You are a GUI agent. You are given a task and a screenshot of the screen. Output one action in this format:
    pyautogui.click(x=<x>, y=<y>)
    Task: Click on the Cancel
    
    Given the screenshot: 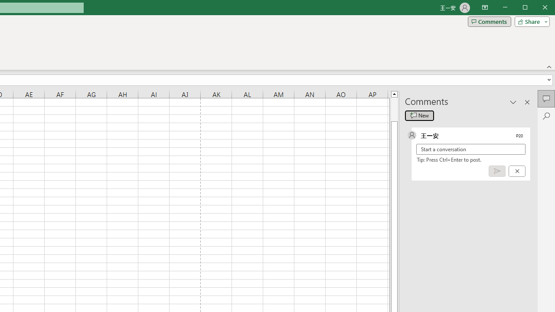 What is the action you would take?
    pyautogui.click(x=517, y=171)
    